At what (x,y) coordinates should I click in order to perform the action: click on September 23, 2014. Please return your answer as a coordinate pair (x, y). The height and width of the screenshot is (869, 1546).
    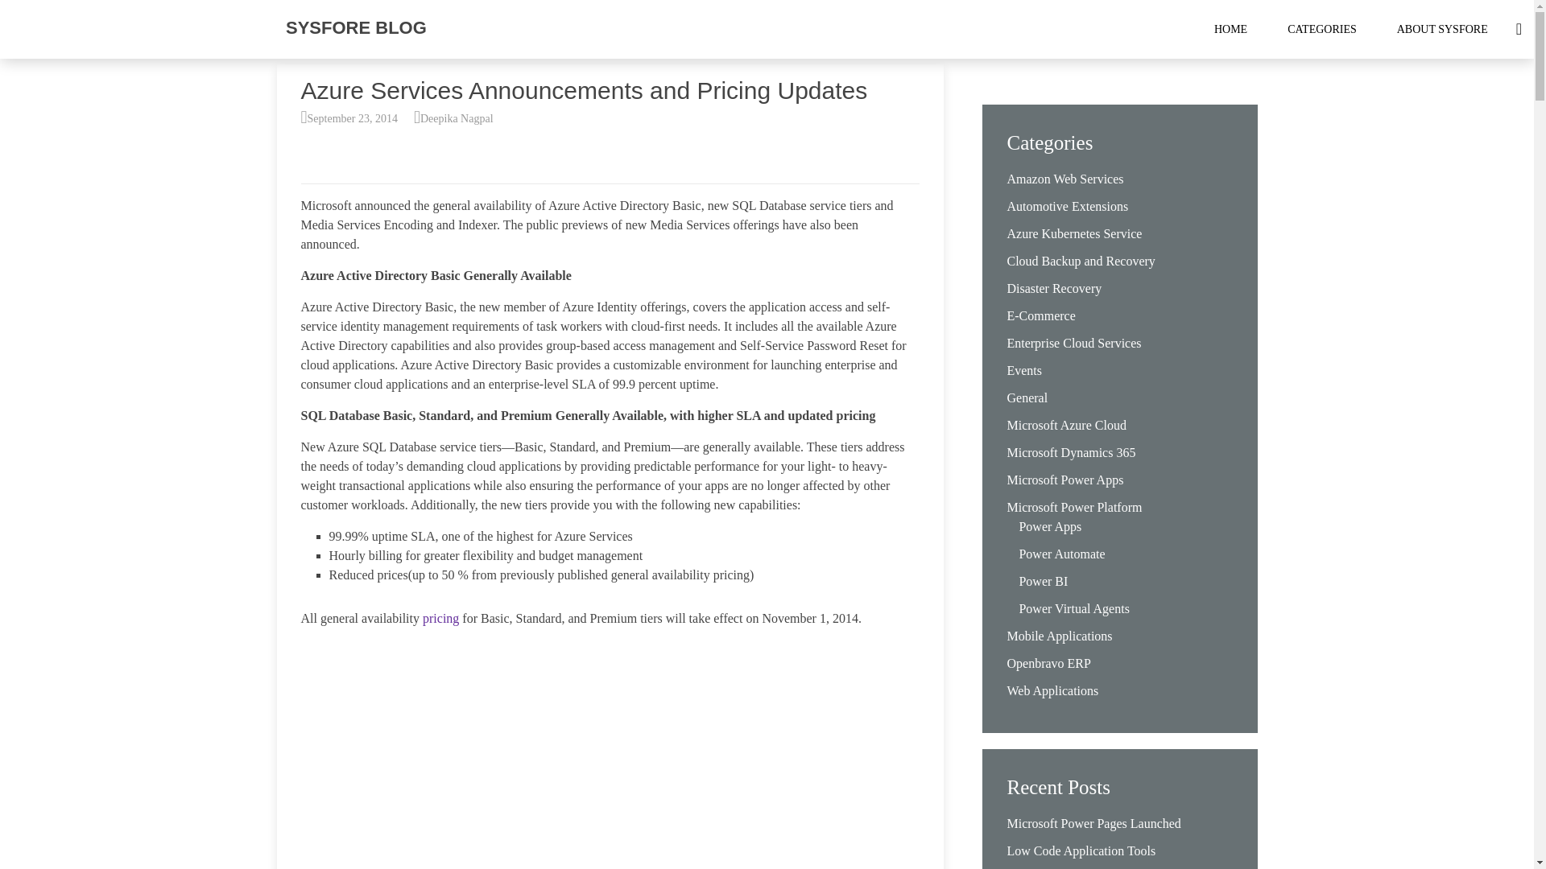
    Looking at the image, I should click on (353, 119).